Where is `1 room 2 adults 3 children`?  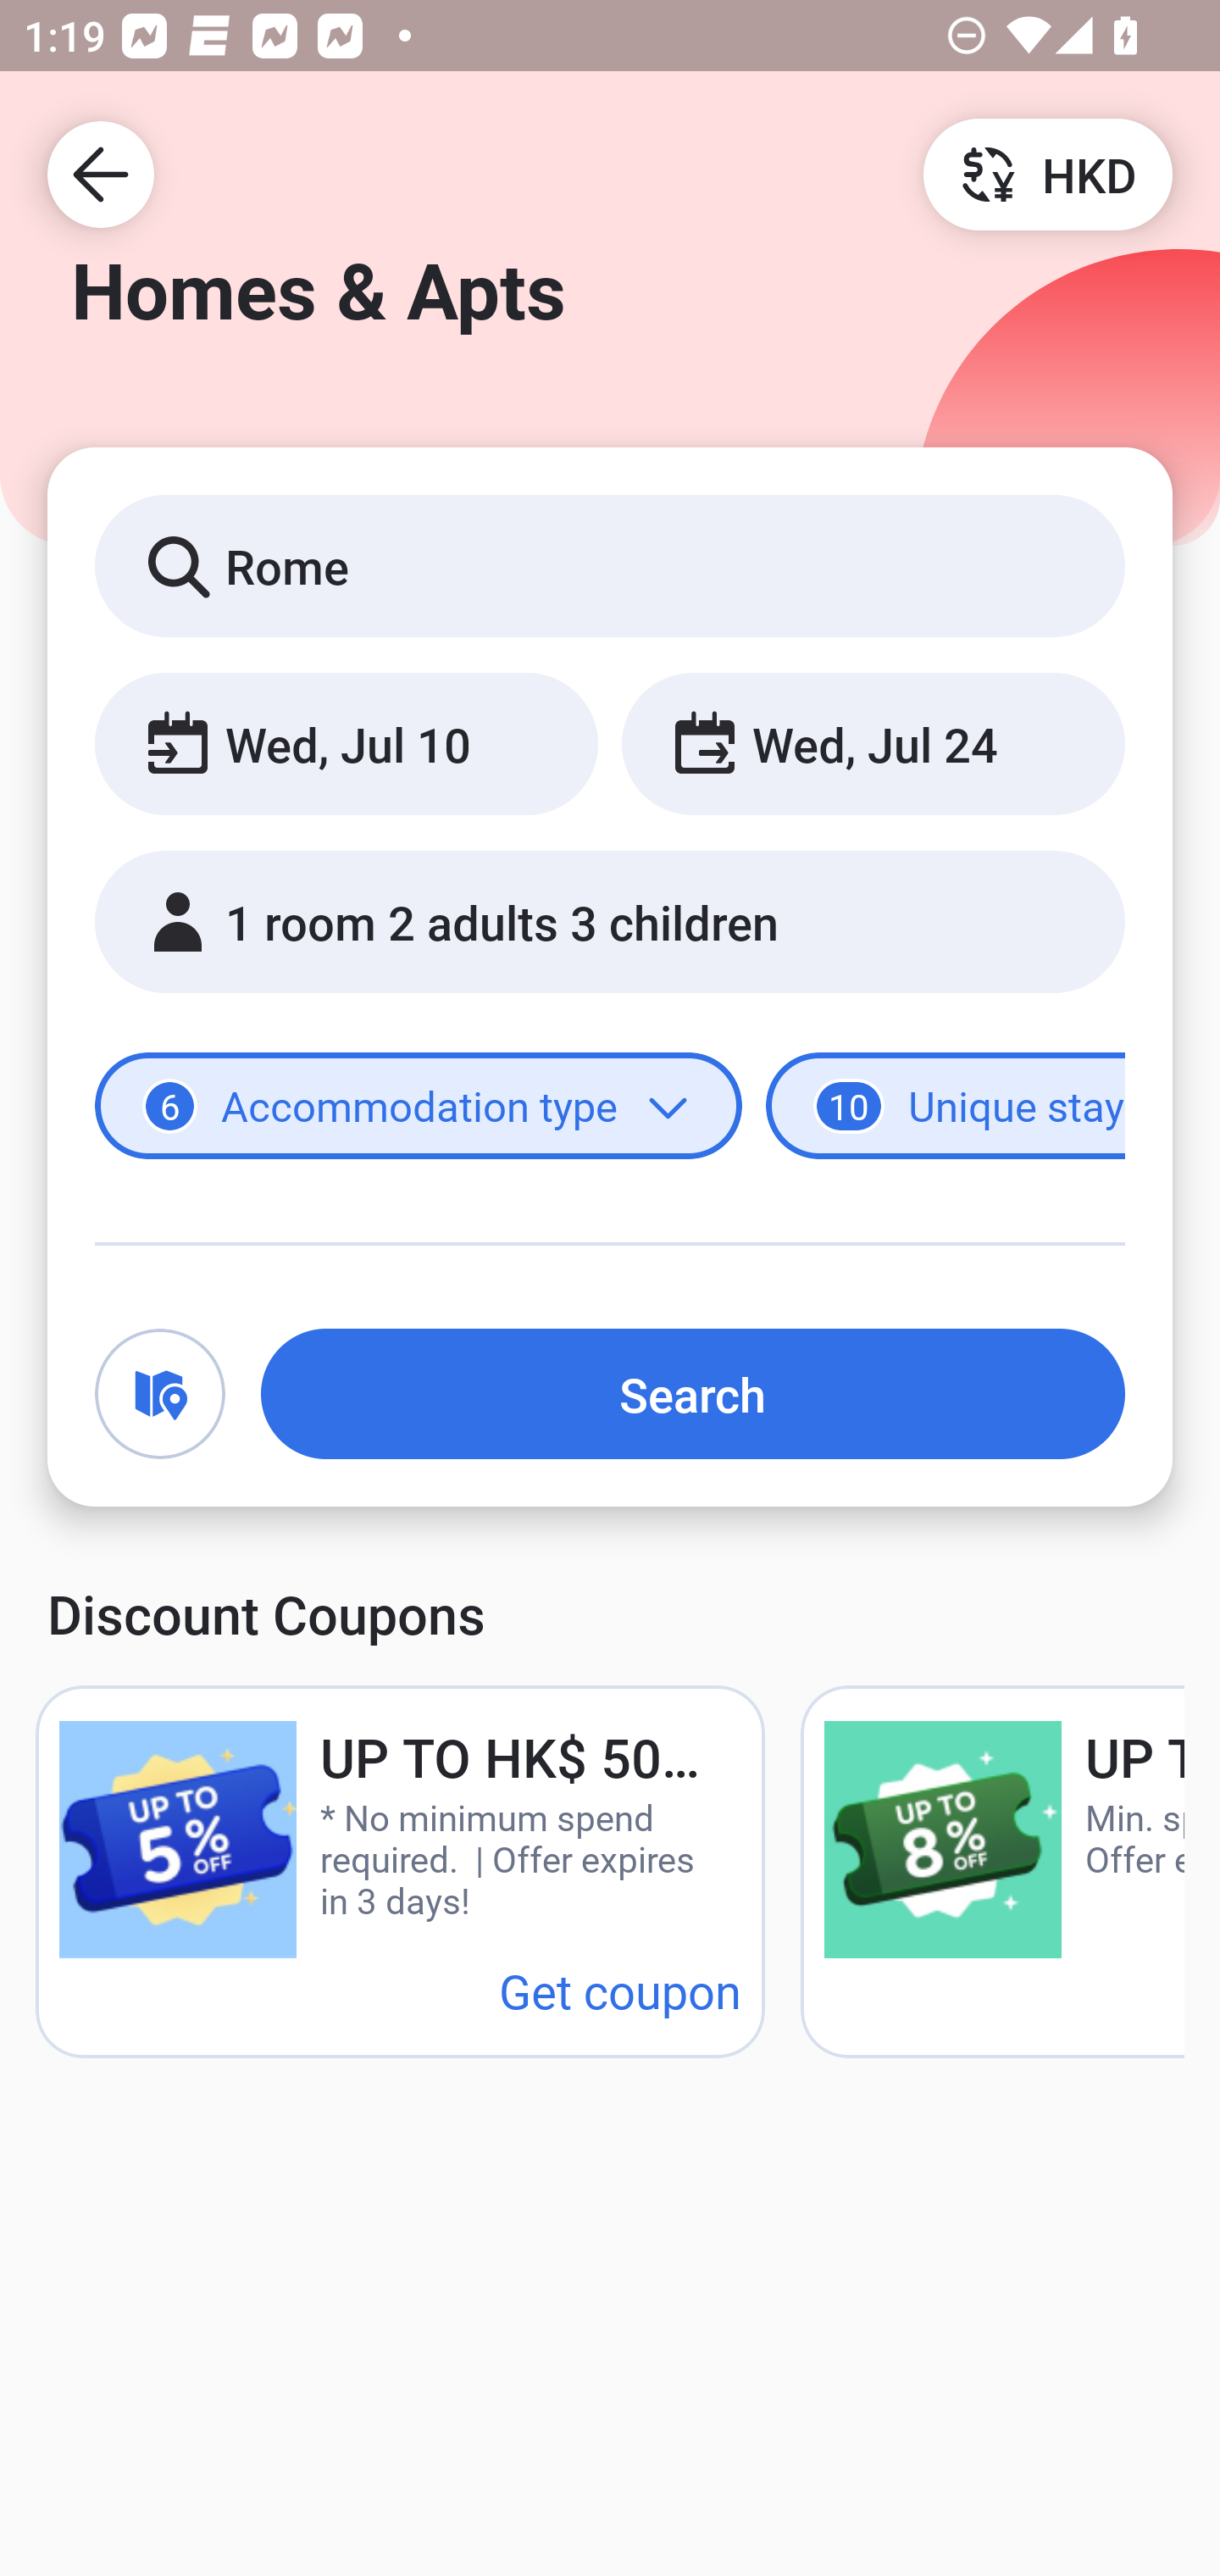 1 room 2 adults 3 children is located at coordinates (610, 922).